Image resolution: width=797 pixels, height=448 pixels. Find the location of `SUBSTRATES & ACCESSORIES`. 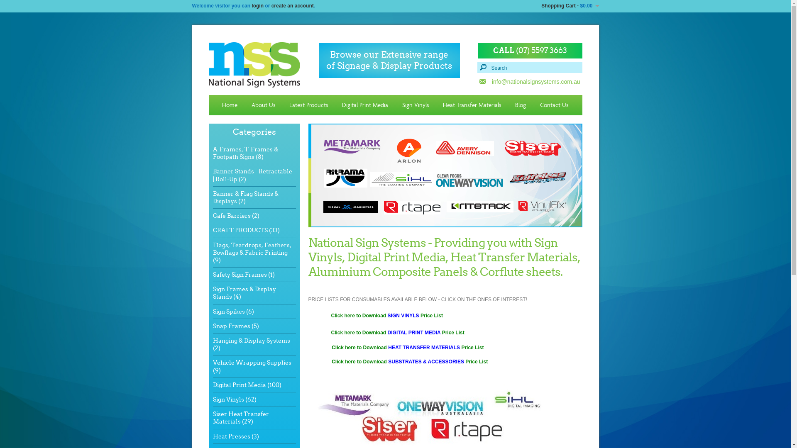

SUBSTRATES & ACCESSORIES is located at coordinates (425, 362).